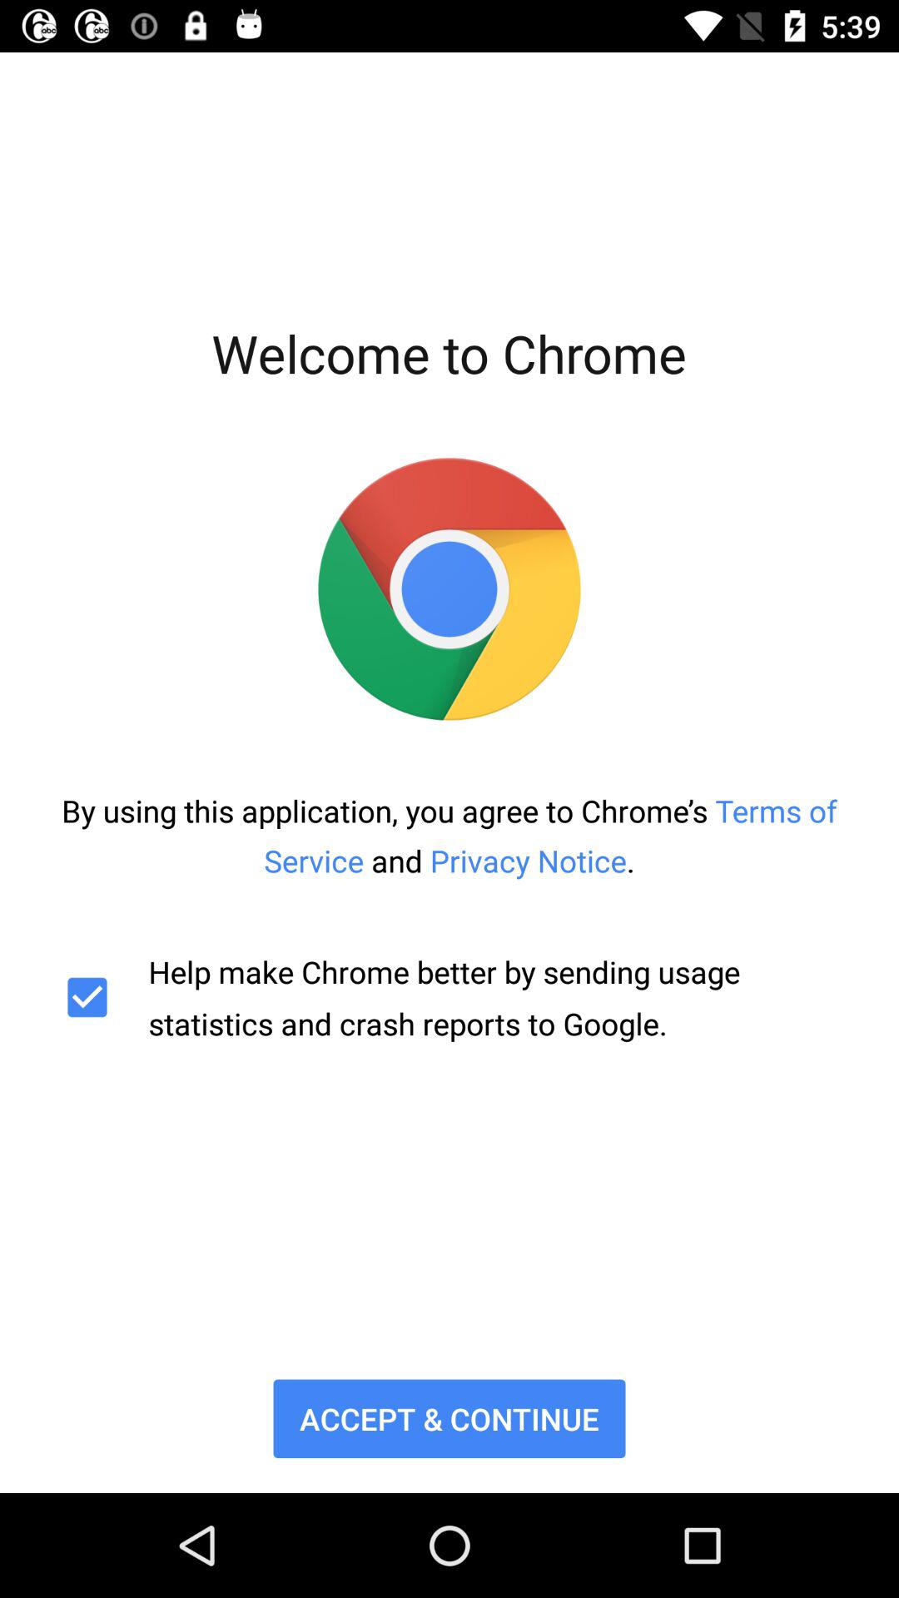 This screenshot has width=899, height=1598. What do you see at coordinates (449, 997) in the screenshot?
I see `jump to the help make chrome icon` at bounding box center [449, 997].